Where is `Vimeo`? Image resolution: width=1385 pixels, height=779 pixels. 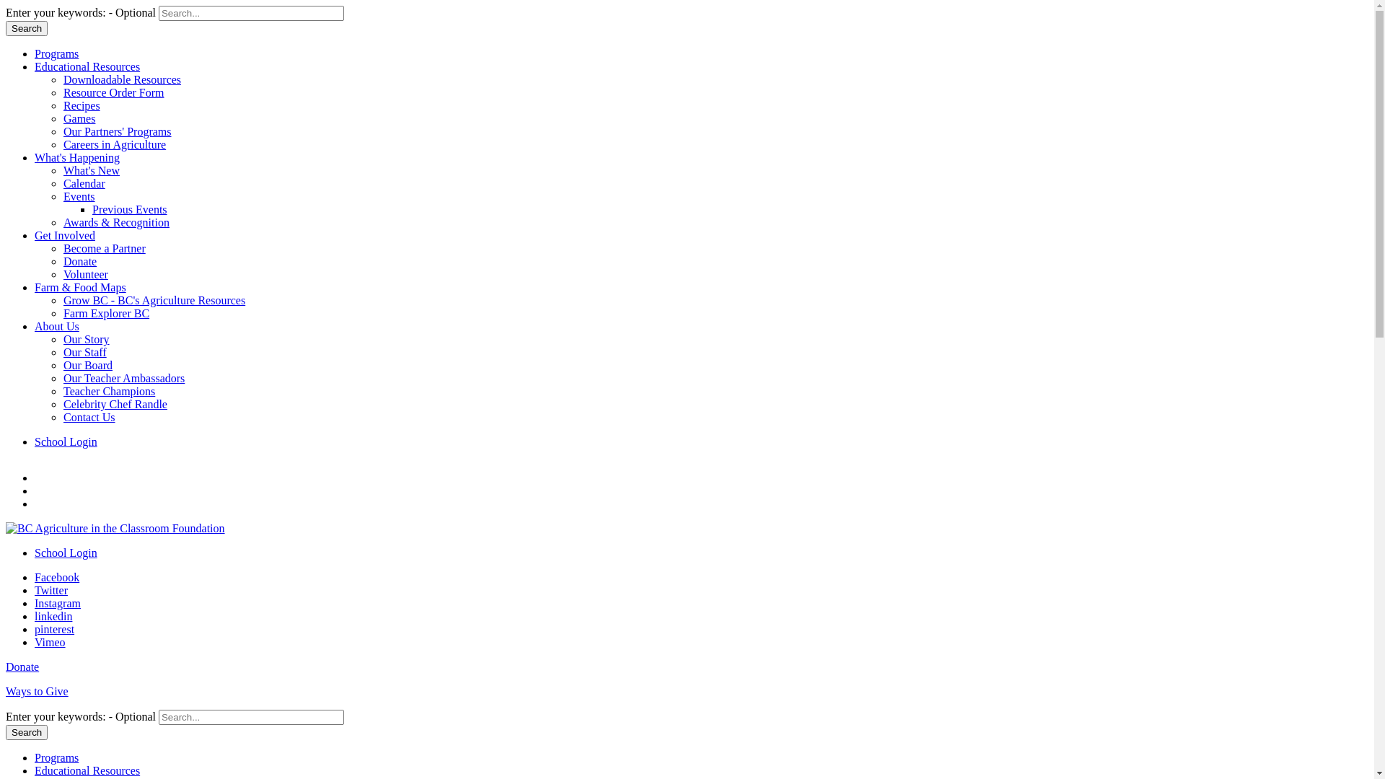 Vimeo is located at coordinates (50, 642).